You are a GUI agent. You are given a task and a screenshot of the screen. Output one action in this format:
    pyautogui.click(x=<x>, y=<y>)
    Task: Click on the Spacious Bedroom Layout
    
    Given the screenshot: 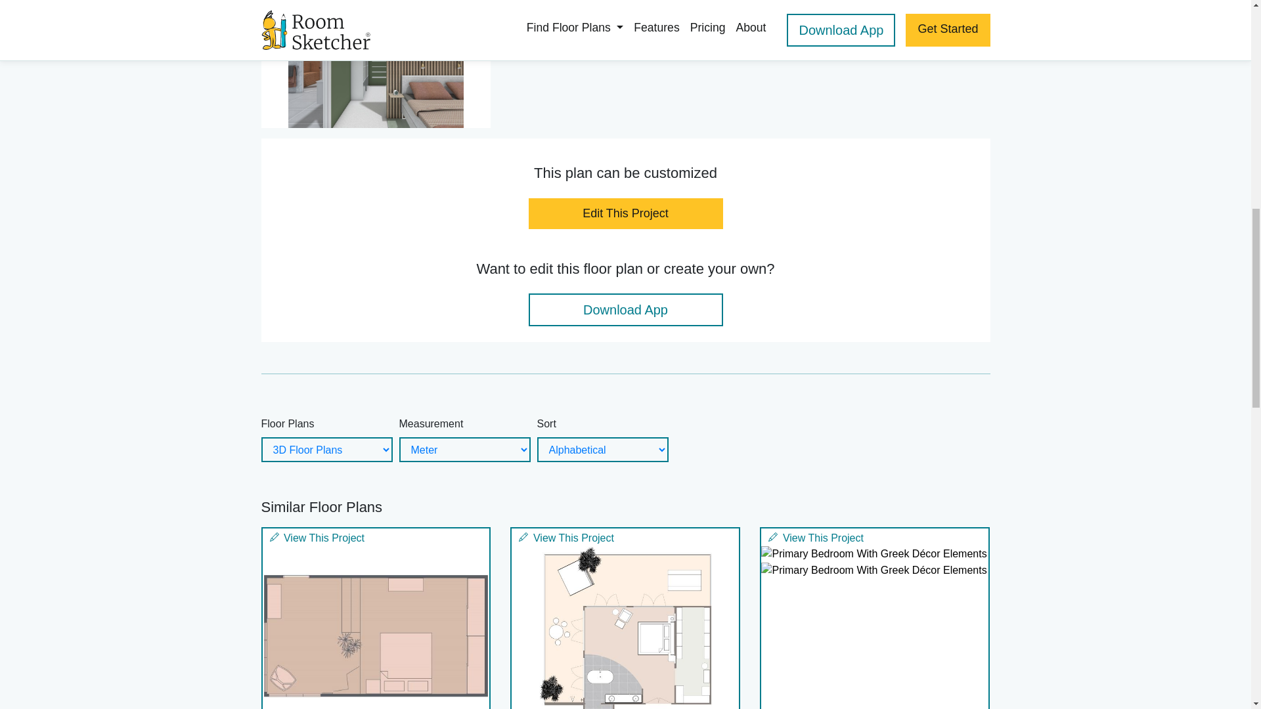 What is the action you would take?
    pyautogui.click(x=376, y=628)
    